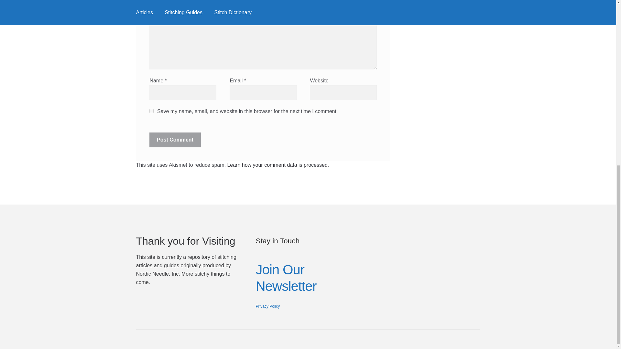 Image resolution: width=621 pixels, height=349 pixels. I want to click on Join at NordicNeedle.com, so click(286, 278).